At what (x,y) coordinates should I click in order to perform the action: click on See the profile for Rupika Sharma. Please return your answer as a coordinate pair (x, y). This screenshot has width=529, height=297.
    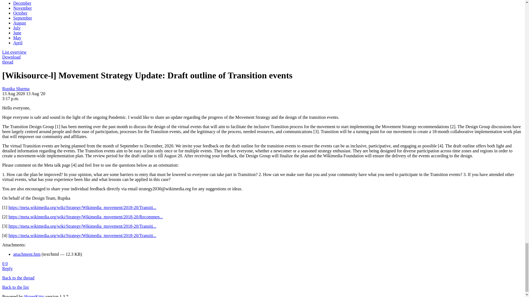
    Looking at the image, I should click on (16, 89).